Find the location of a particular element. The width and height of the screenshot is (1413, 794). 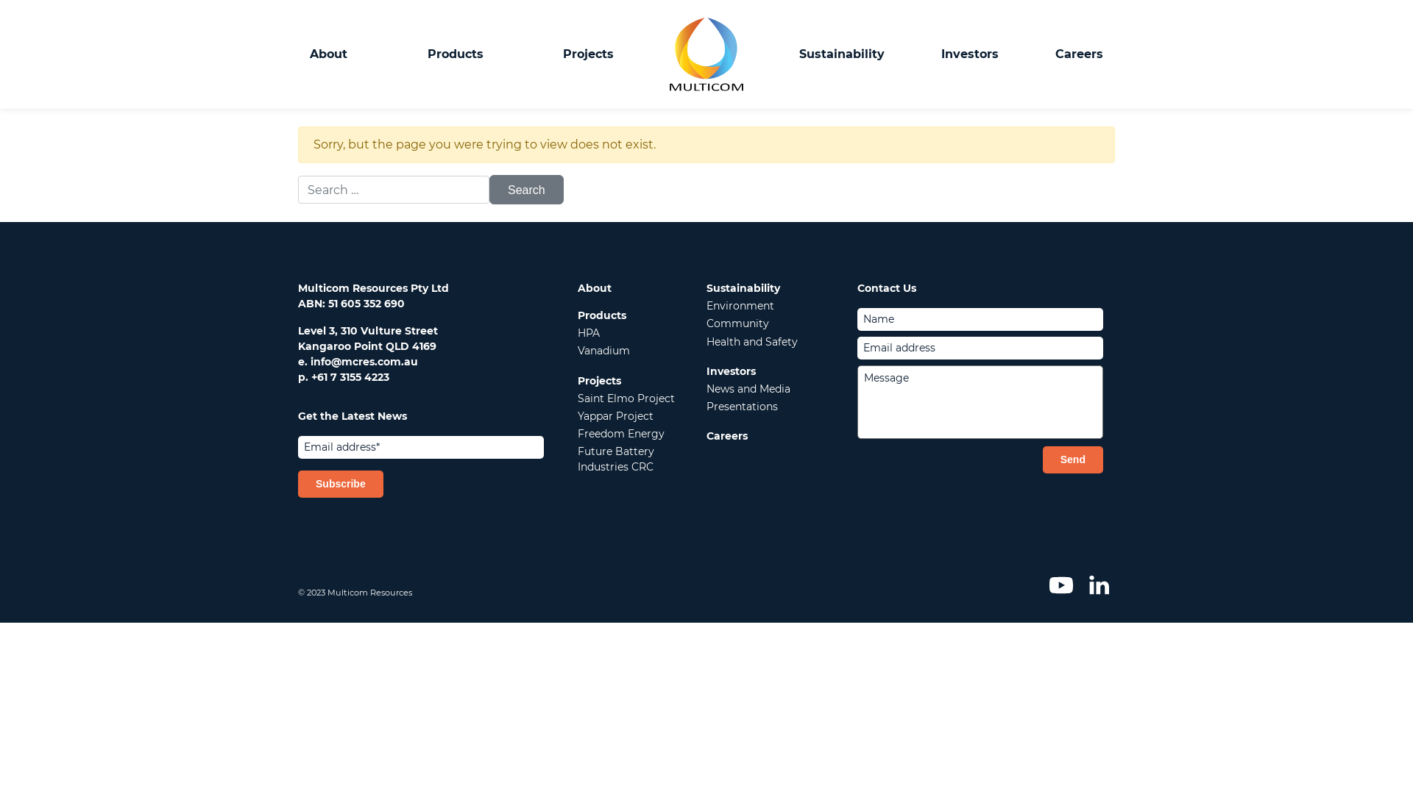

Environment is located at coordinates (740, 306).